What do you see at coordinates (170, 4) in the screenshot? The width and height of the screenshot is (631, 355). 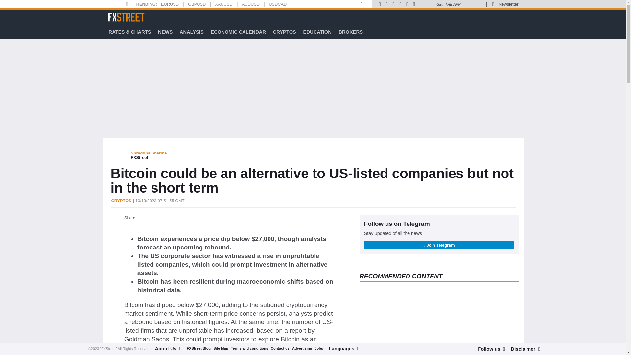 I see `EURUSD` at bounding box center [170, 4].